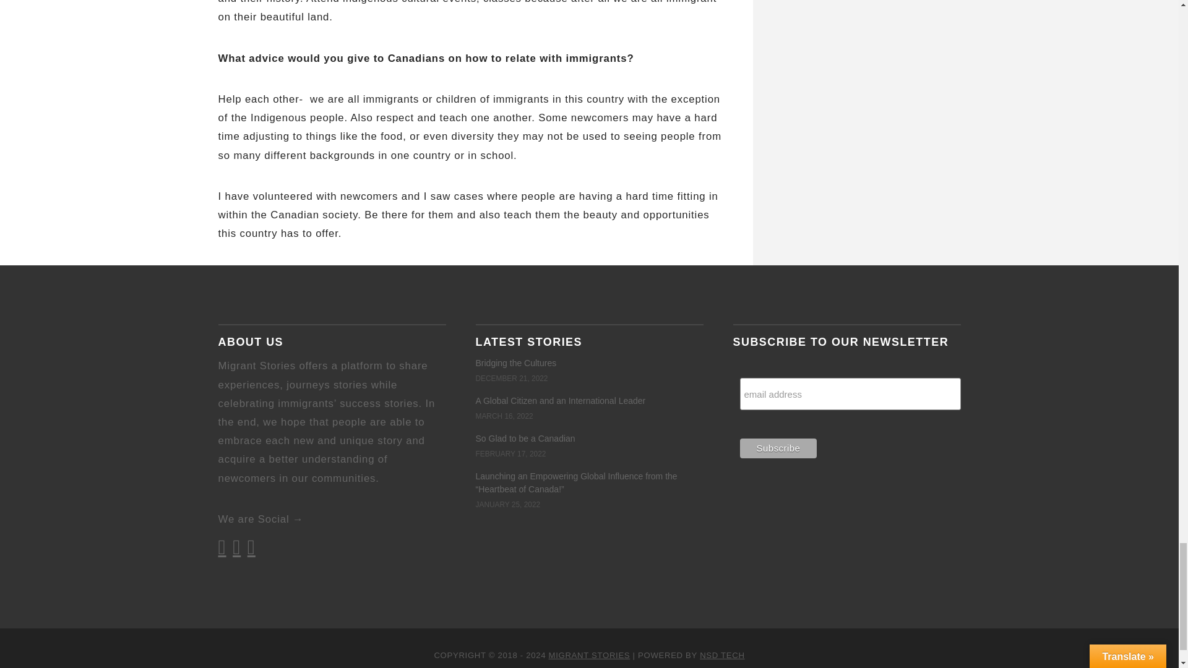 This screenshot has height=668, width=1188. I want to click on Subscribe, so click(778, 448).